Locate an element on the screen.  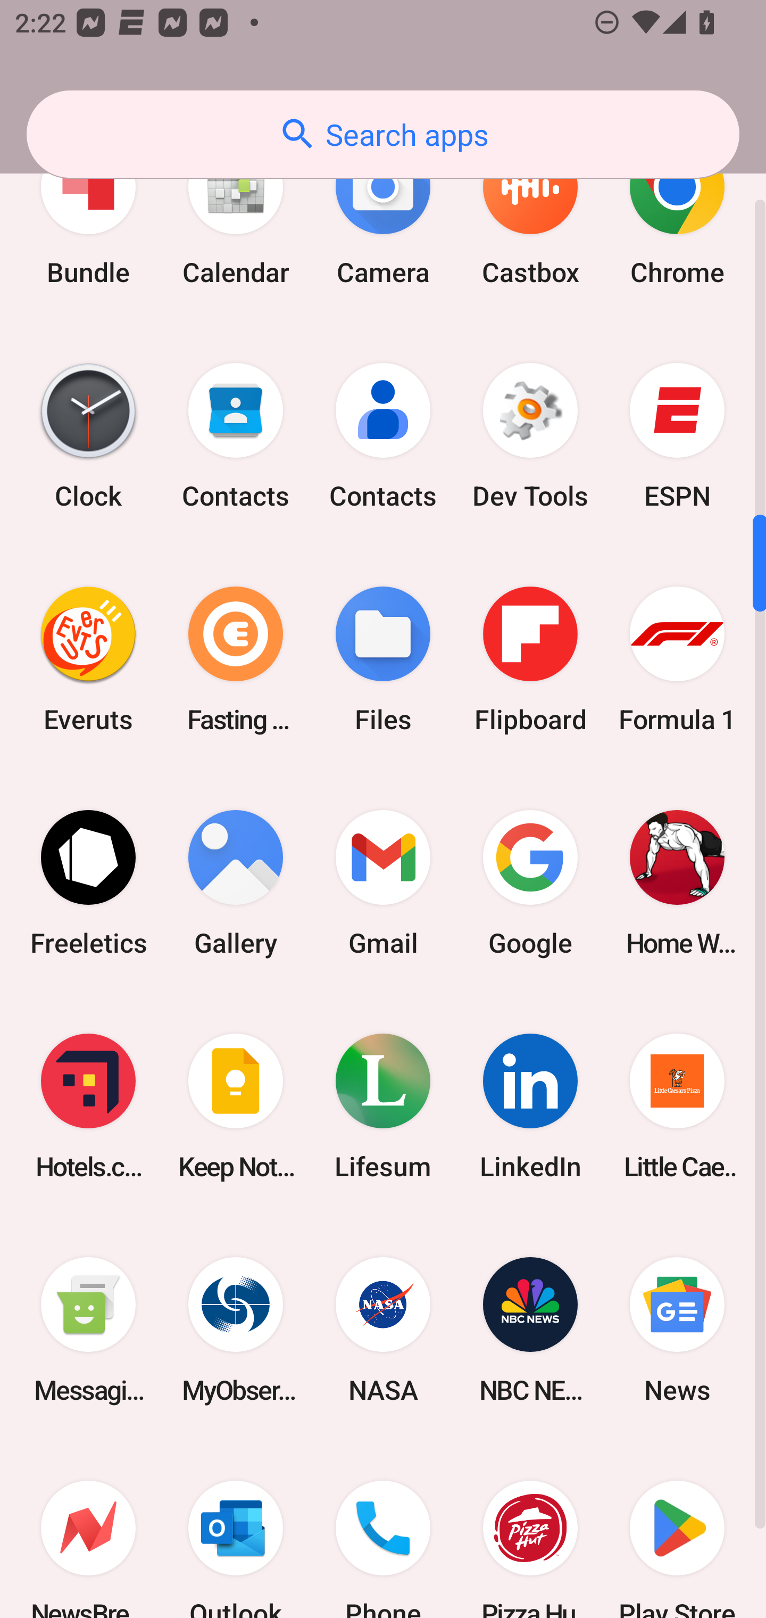
Bundle is located at coordinates (88, 215).